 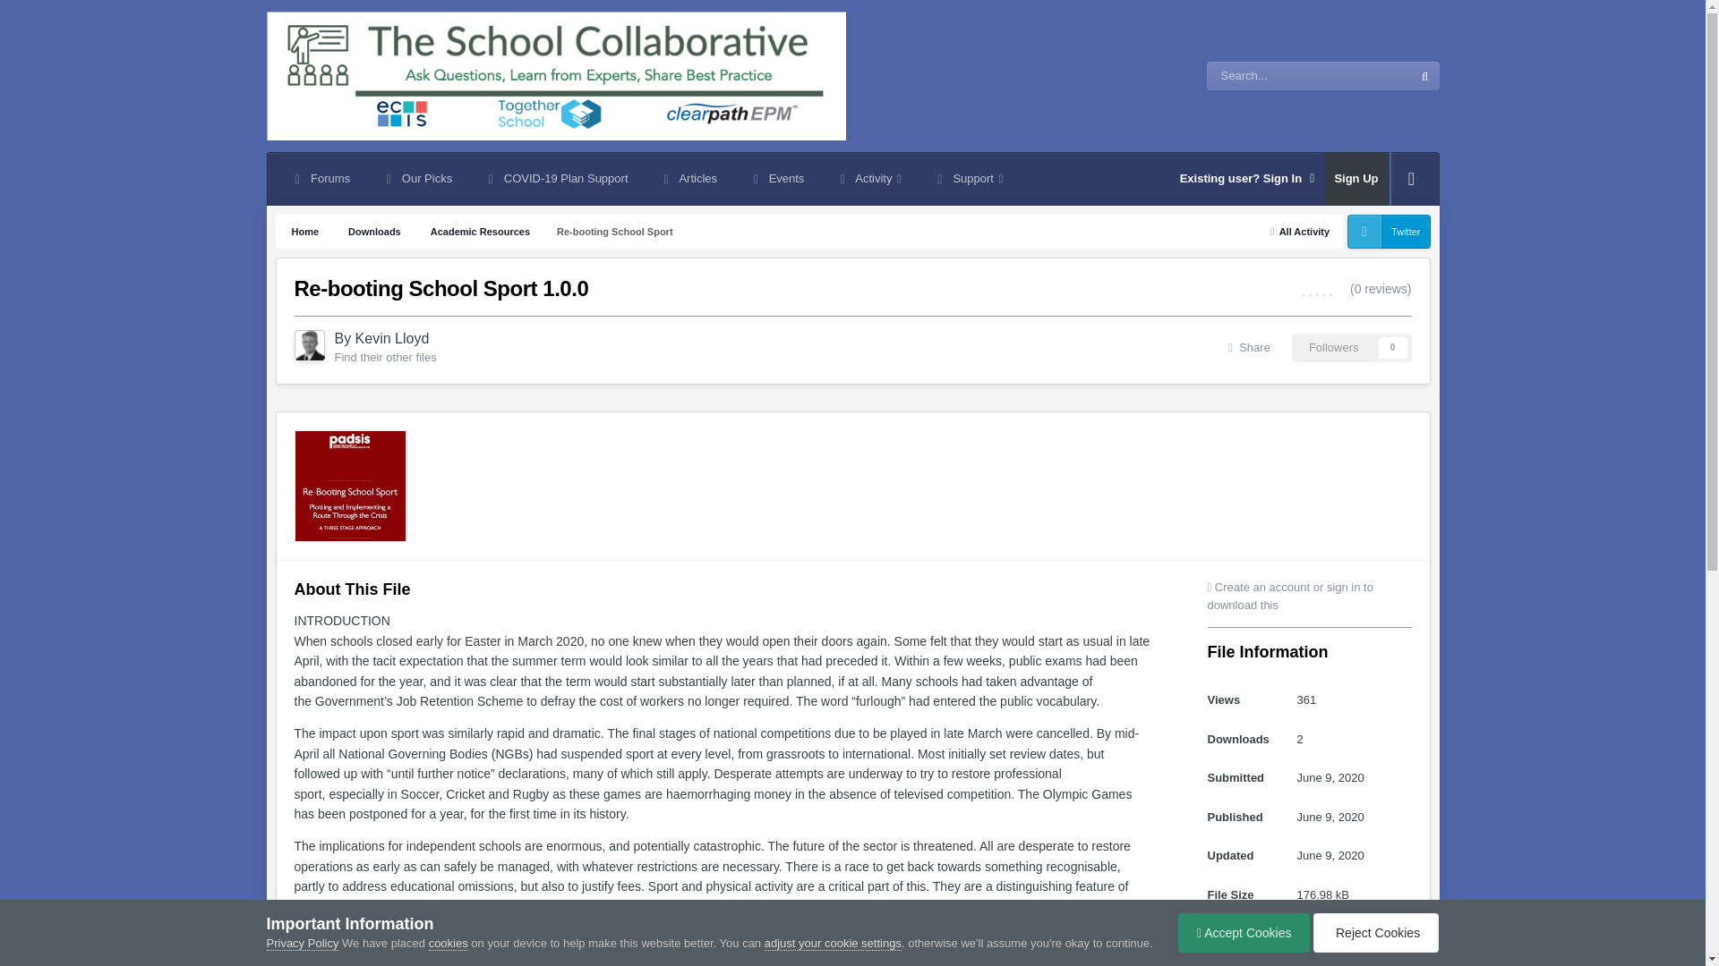 I want to click on Activity, so click(x=868, y=179).